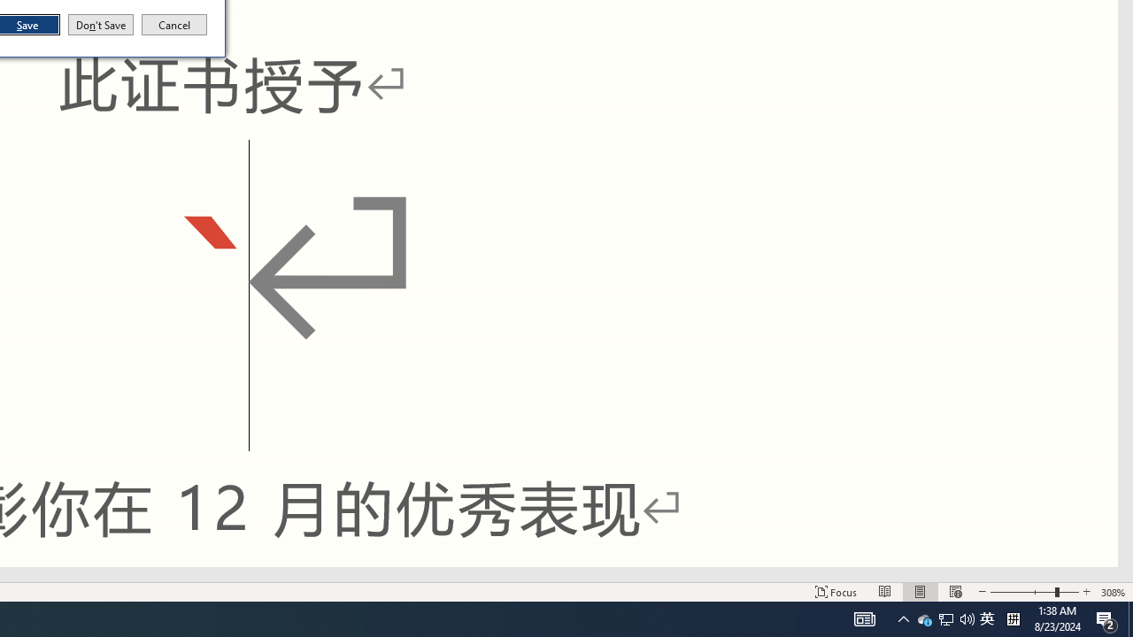 Image resolution: width=1133 pixels, height=637 pixels. I want to click on Don't Save, so click(101, 25).